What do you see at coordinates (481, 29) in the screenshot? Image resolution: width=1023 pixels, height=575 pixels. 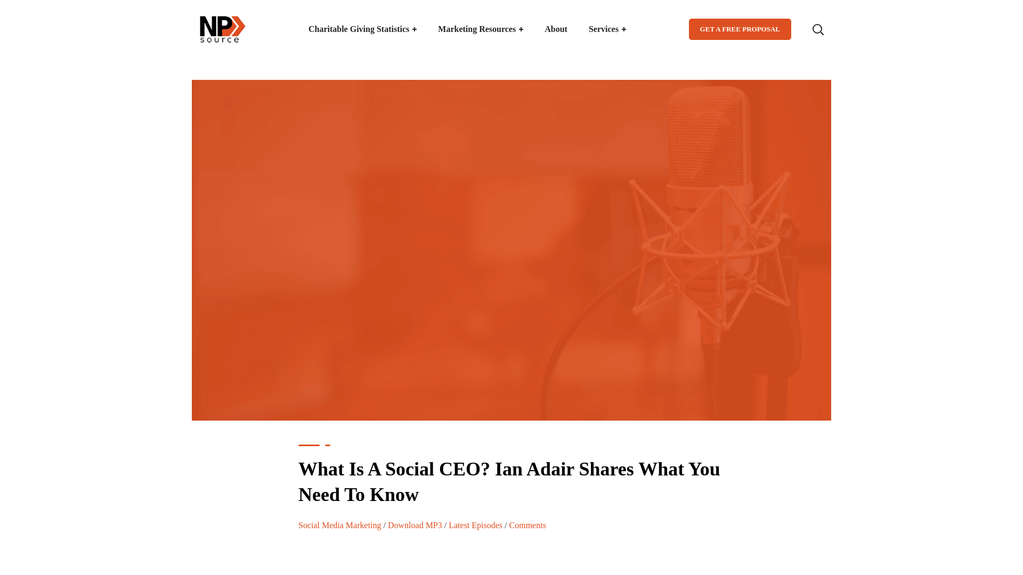 I see `Marketing Resources` at bounding box center [481, 29].